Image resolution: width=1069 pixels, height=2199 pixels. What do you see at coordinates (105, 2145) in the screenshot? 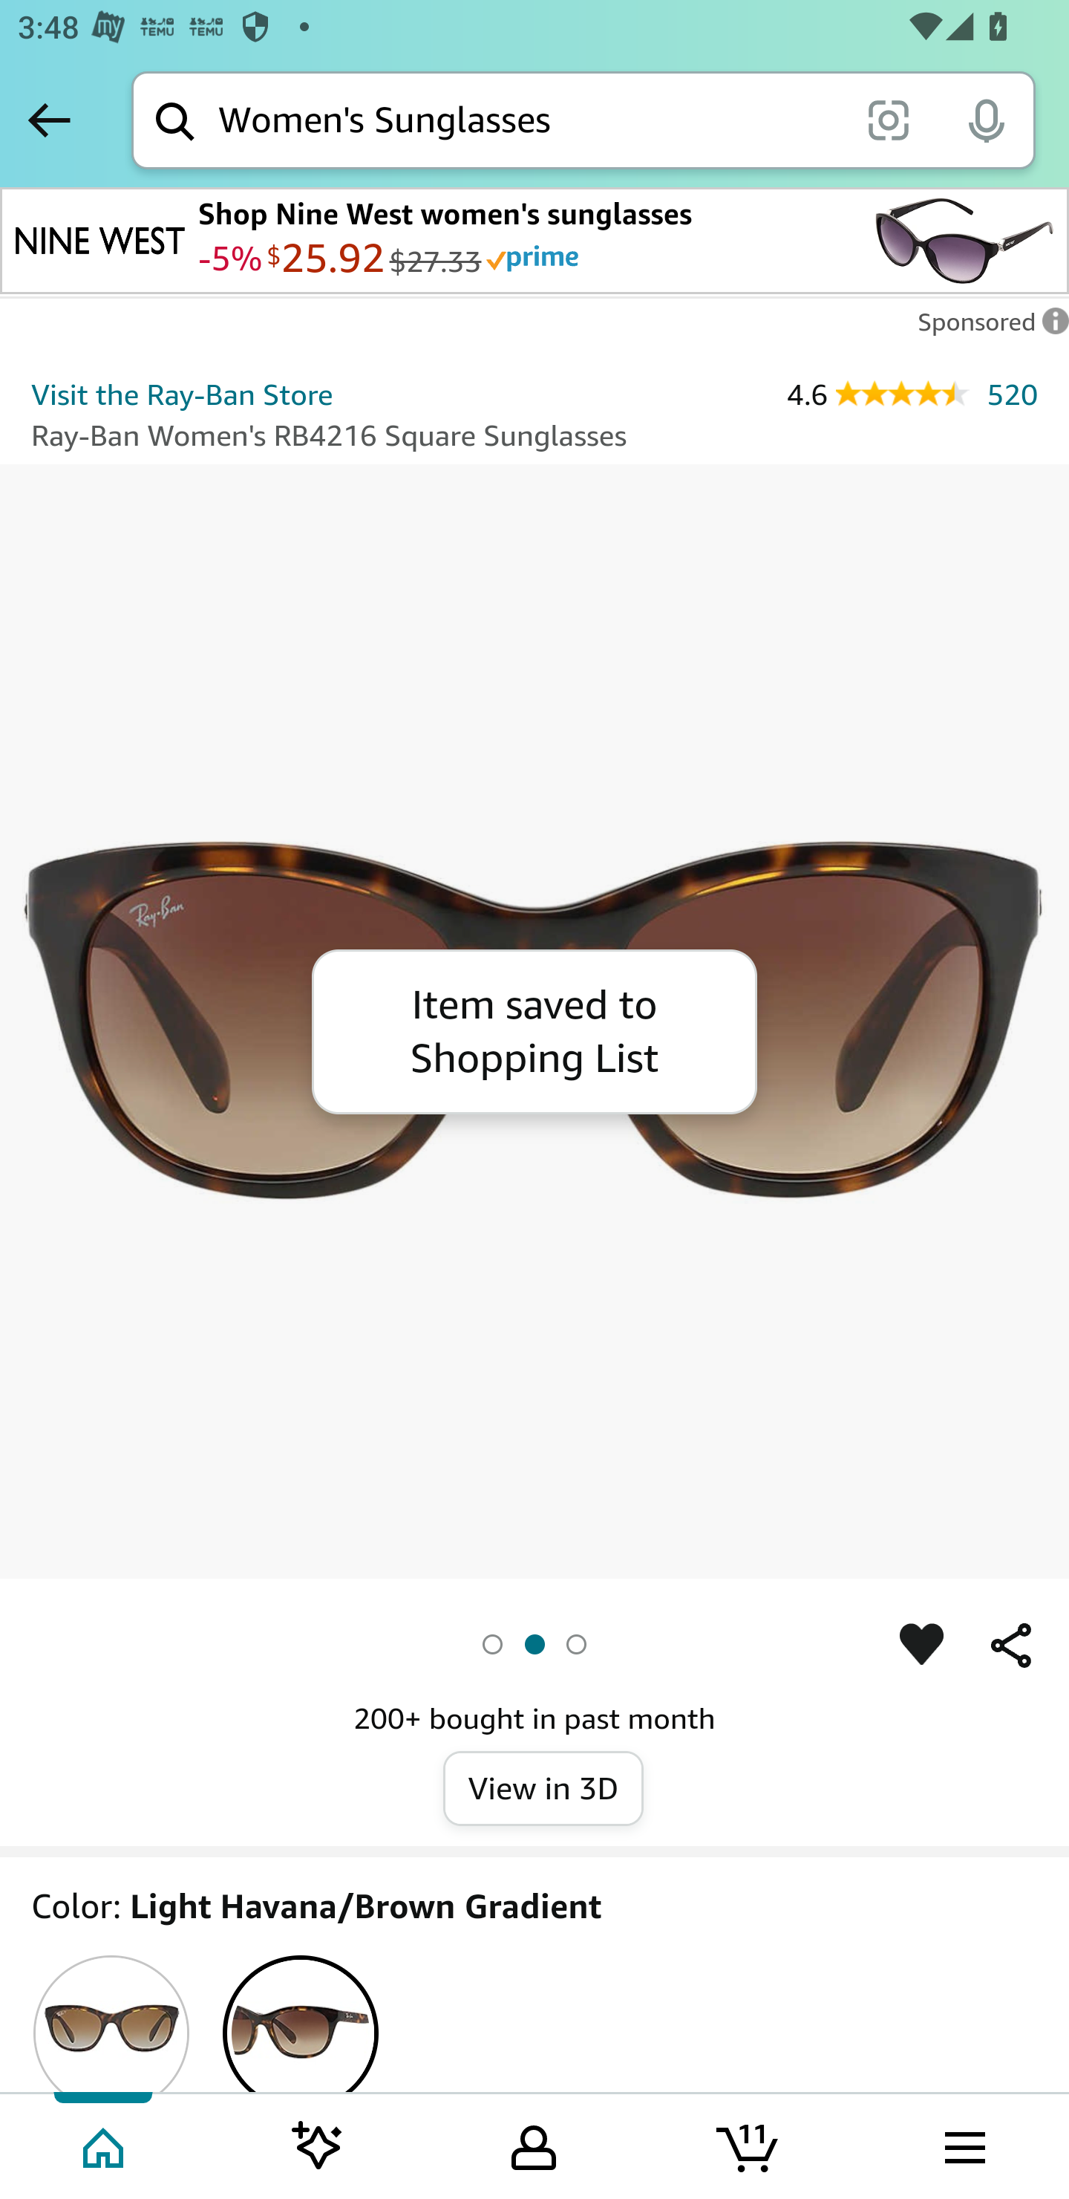
I see `Home Tab 1 of 5` at bounding box center [105, 2145].